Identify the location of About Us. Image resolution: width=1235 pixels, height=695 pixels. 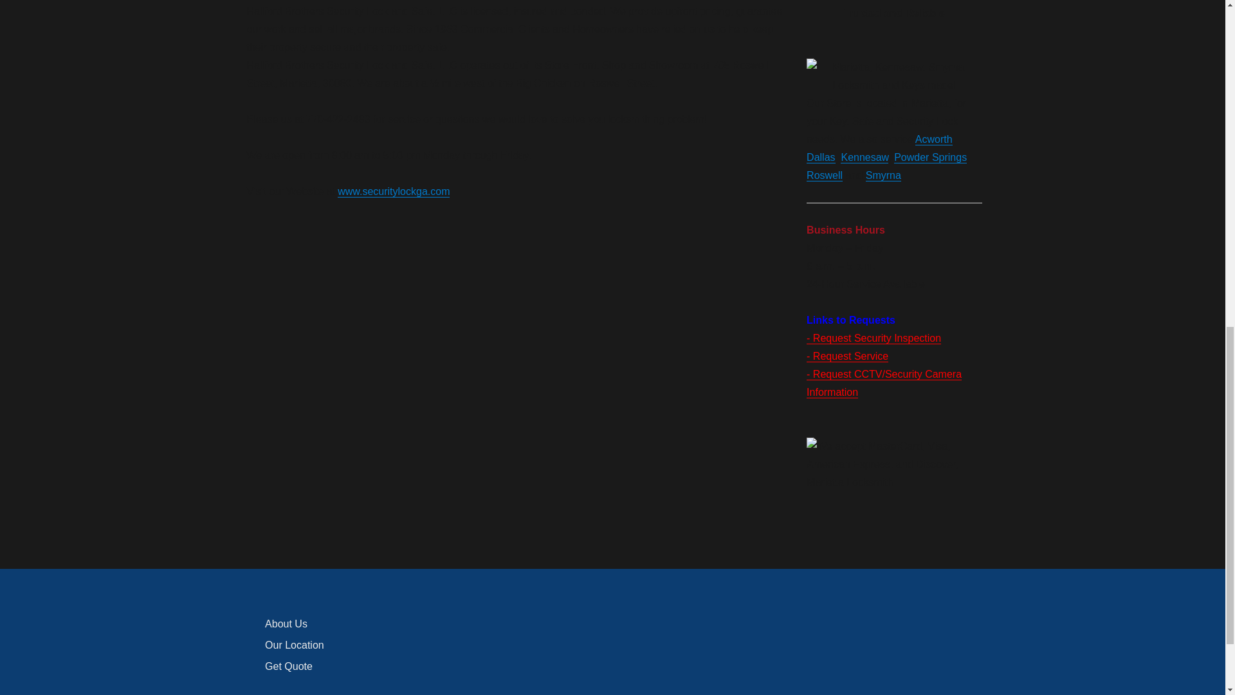
(286, 624).